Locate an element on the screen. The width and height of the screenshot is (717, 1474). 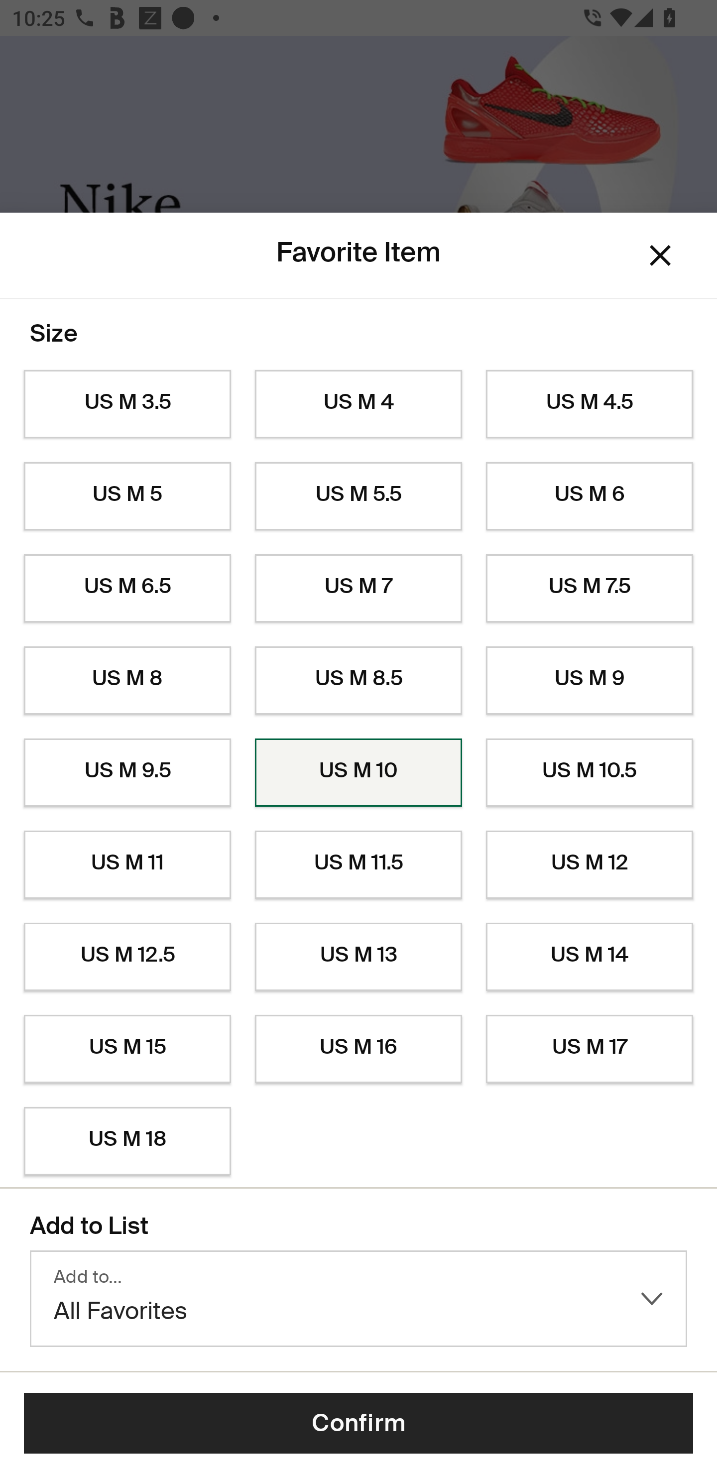
US M 9.5 is located at coordinates (127, 773).